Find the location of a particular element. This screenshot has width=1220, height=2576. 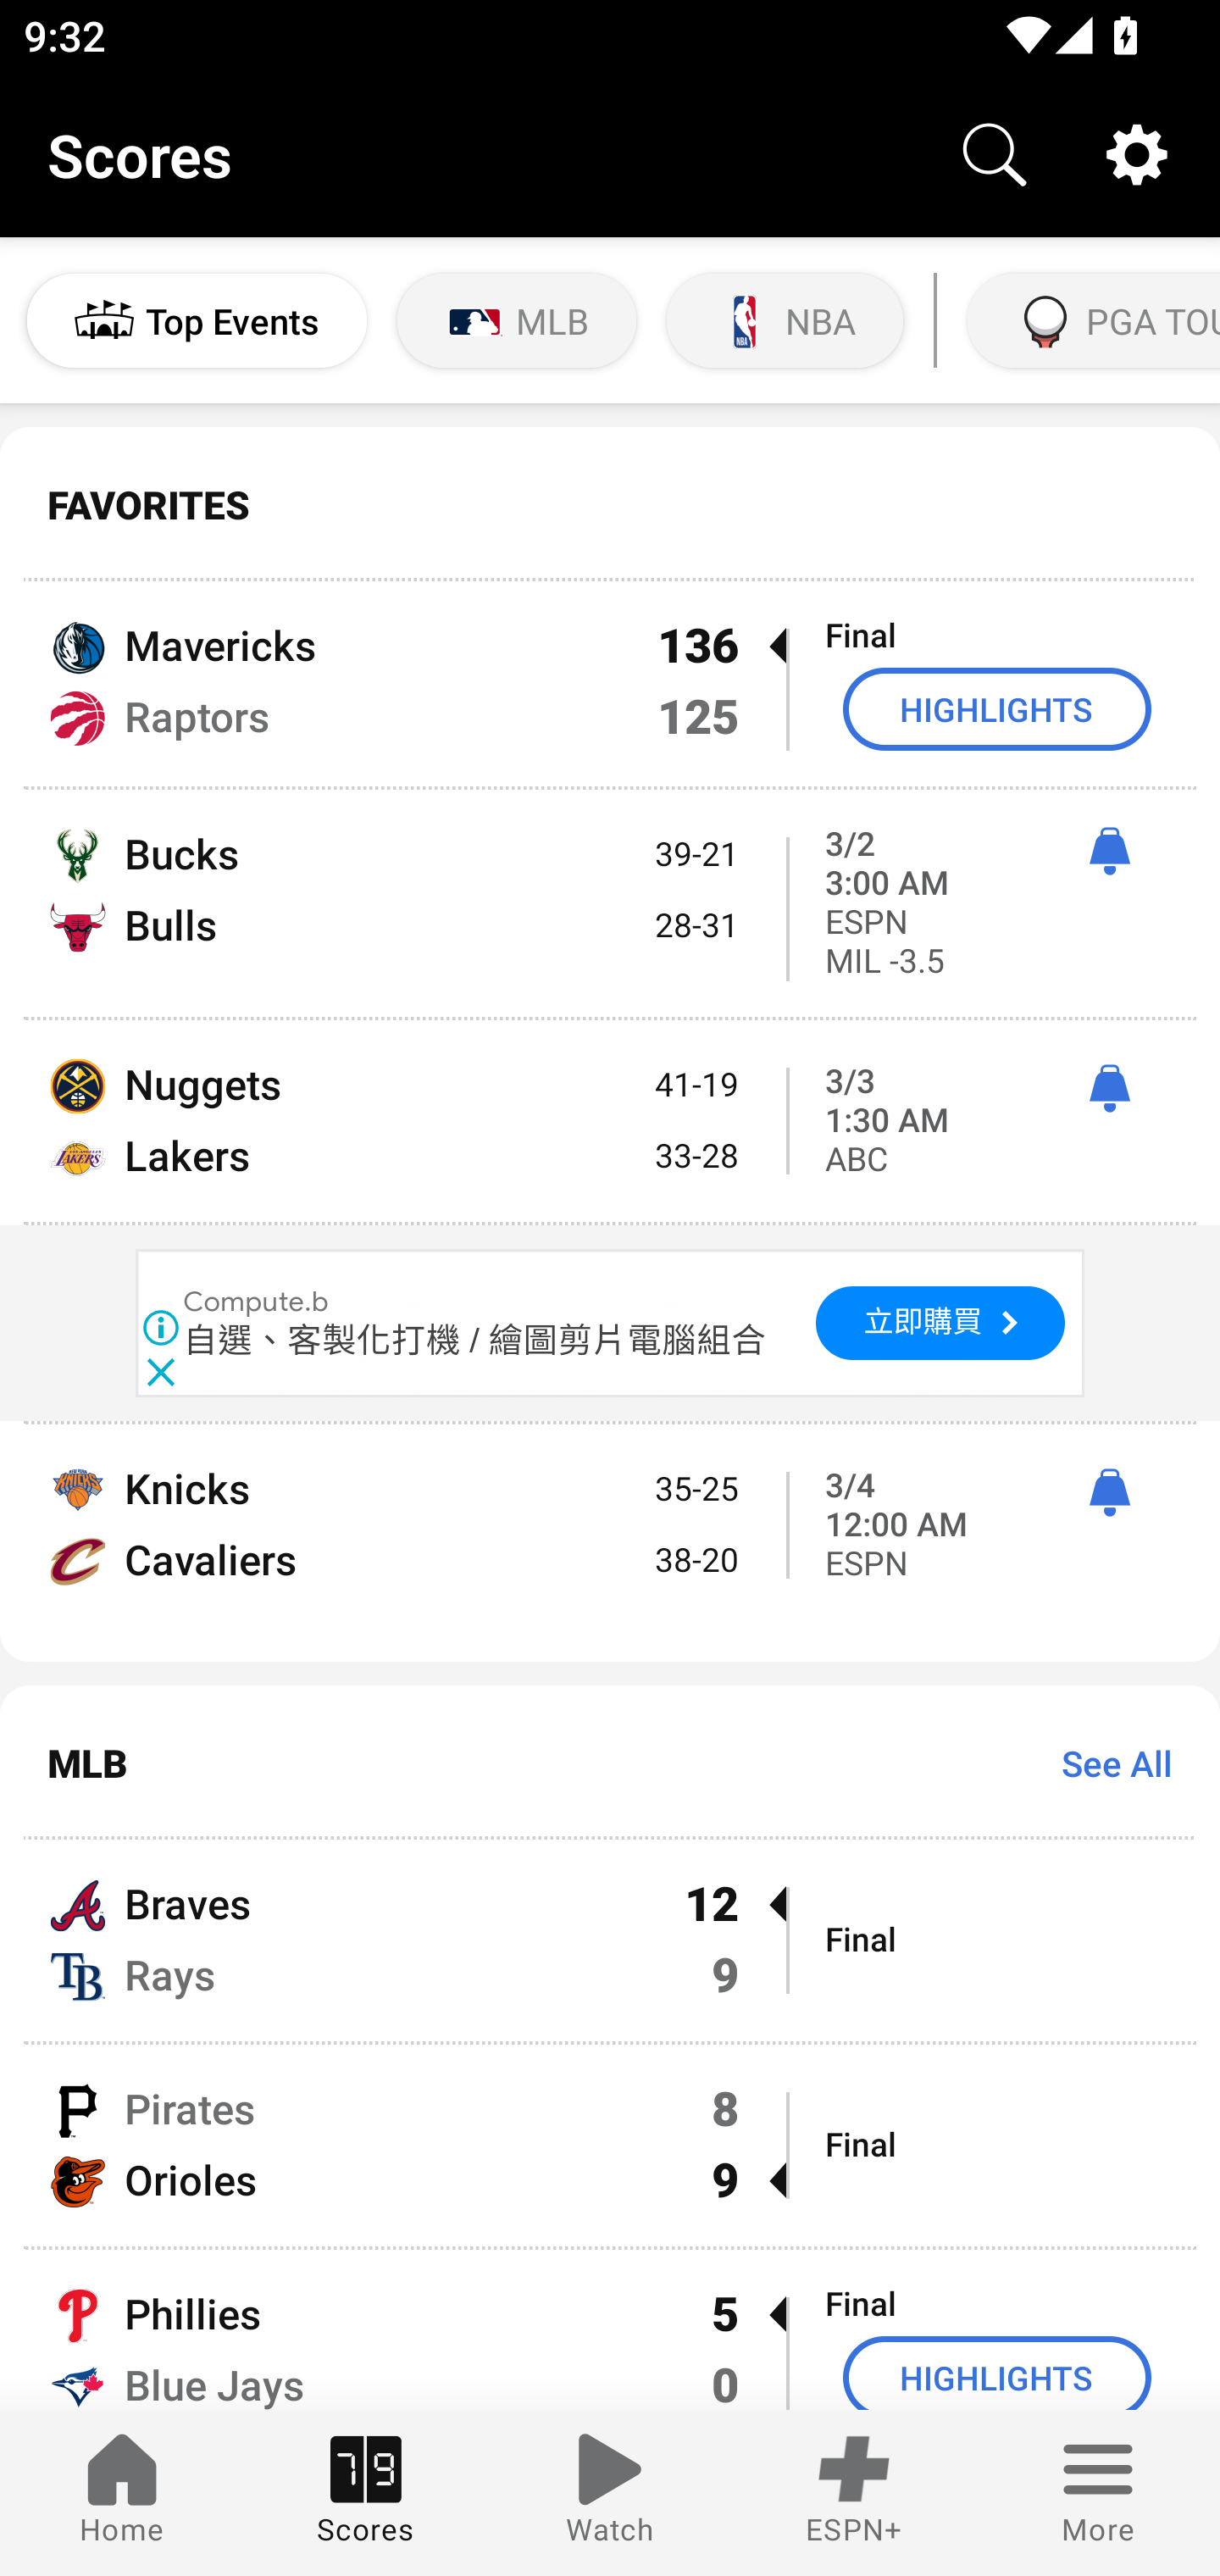

ì is located at coordinates (1109, 851).